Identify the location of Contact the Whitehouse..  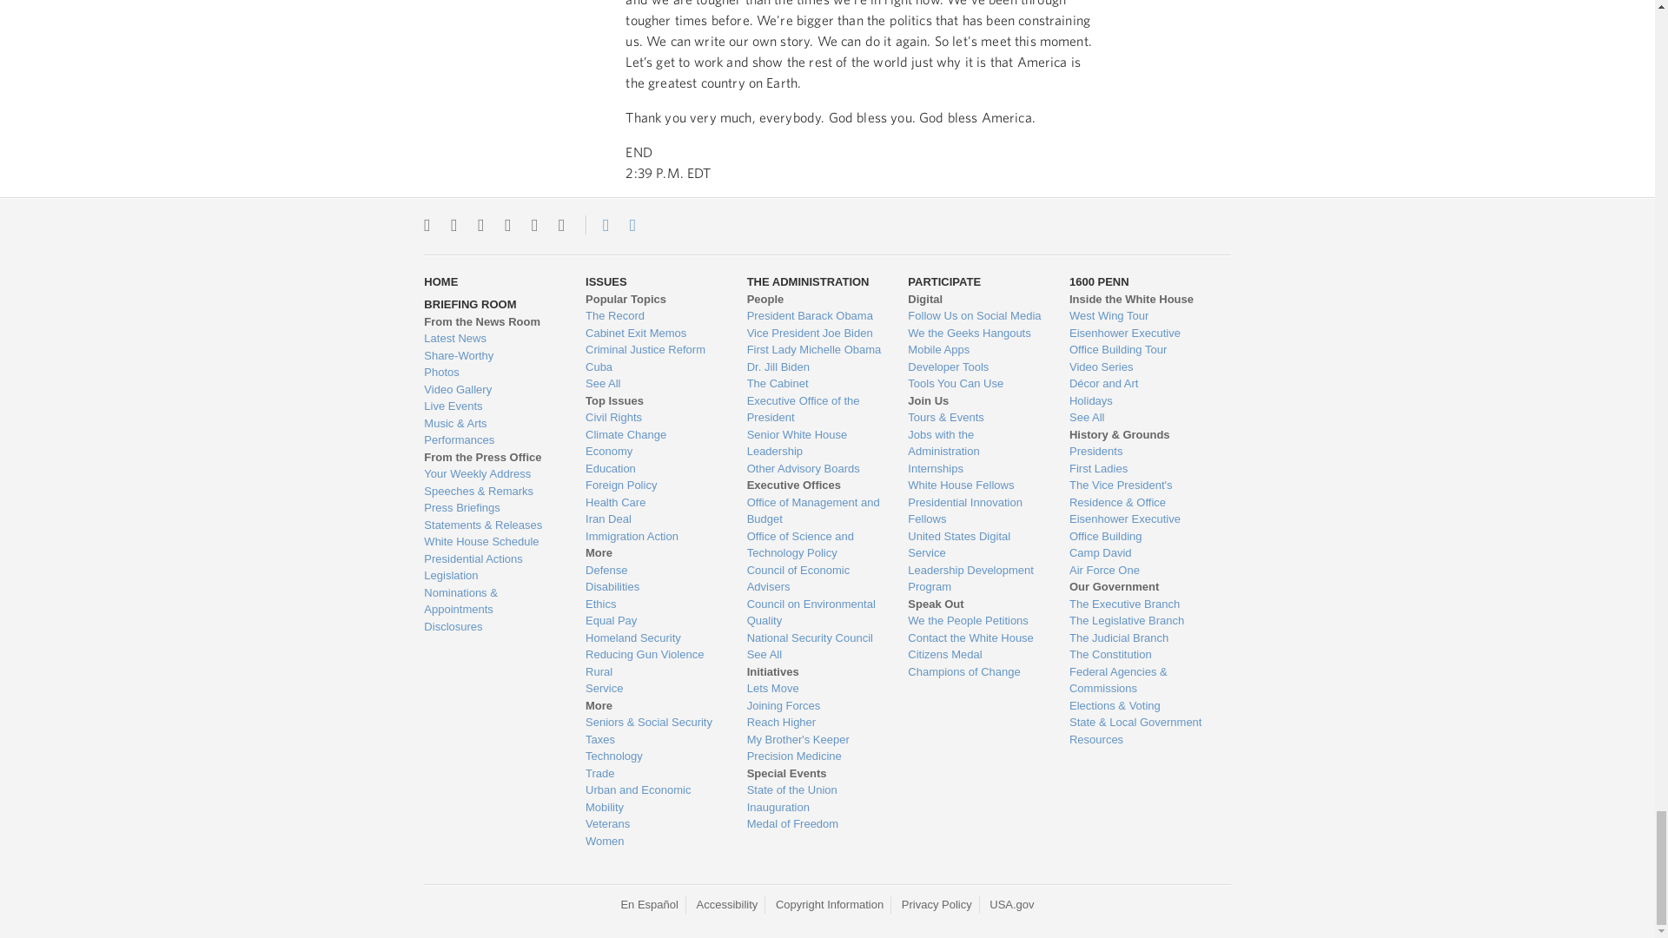
(596, 225).